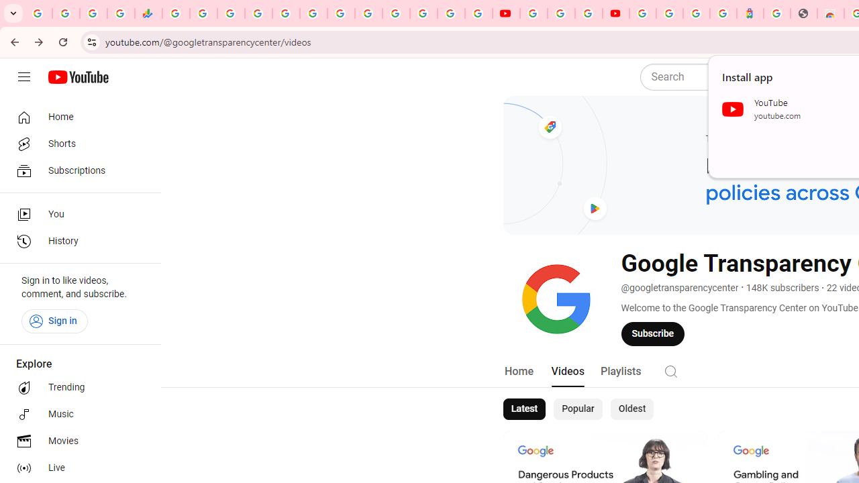 This screenshot has height=483, width=859. Describe the element at coordinates (77, 144) in the screenshot. I see `Shorts` at that location.